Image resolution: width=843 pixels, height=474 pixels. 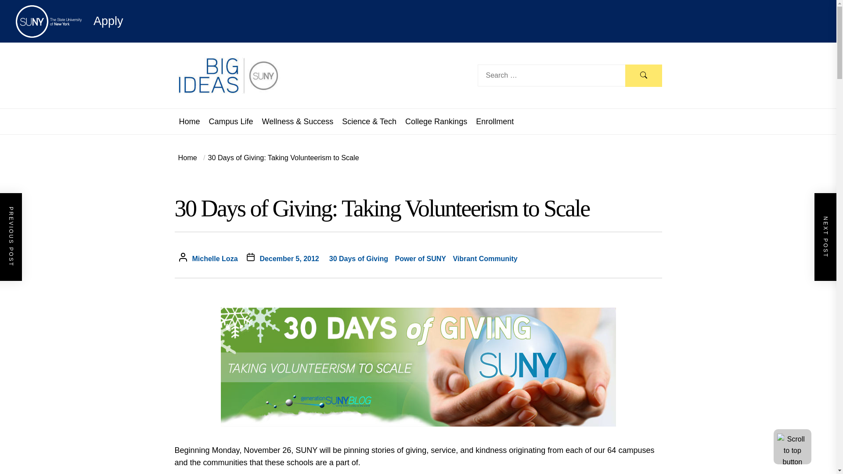 What do you see at coordinates (190, 121) in the screenshot?
I see `Home` at bounding box center [190, 121].